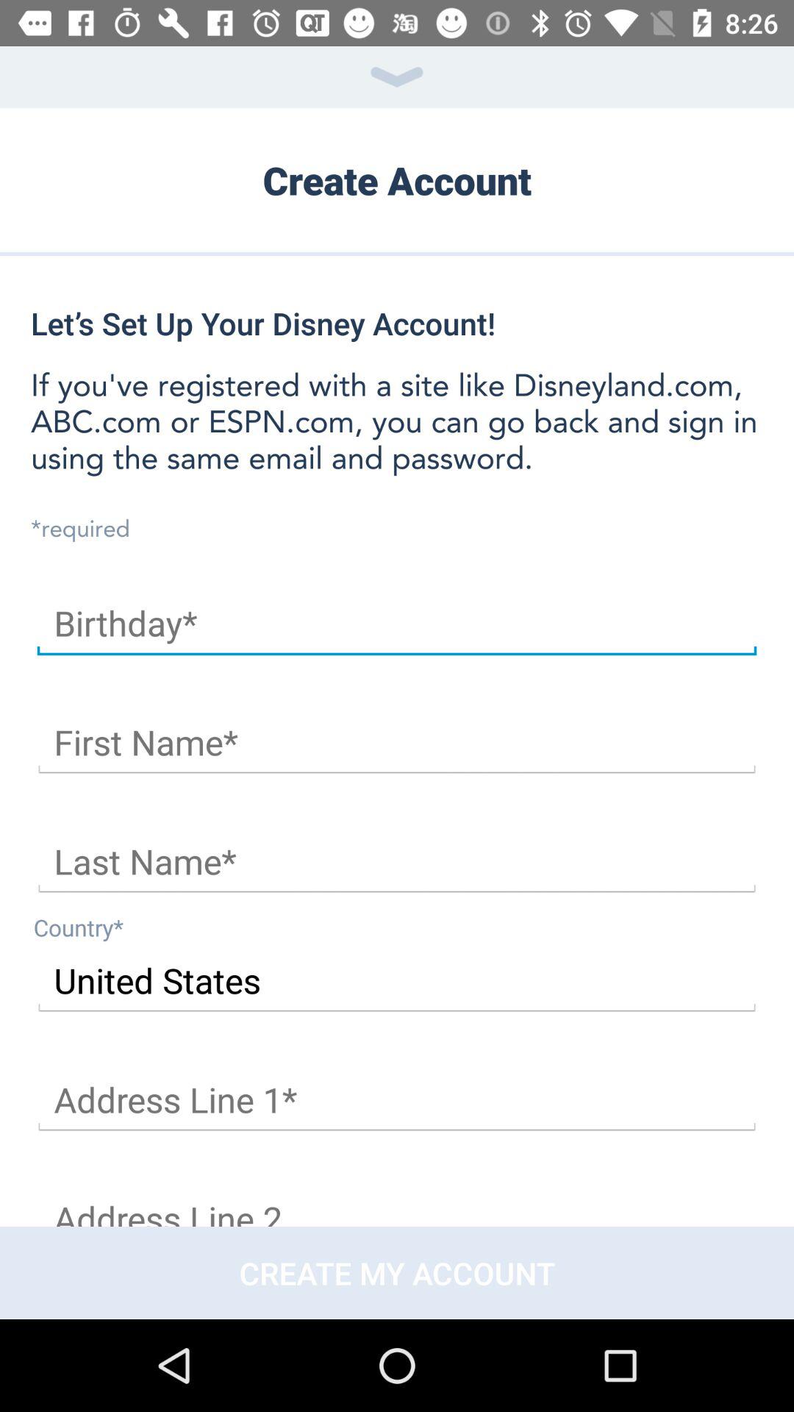  What do you see at coordinates (397, 743) in the screenshot?
I see `enter first name` at bounding box center [397, 743].